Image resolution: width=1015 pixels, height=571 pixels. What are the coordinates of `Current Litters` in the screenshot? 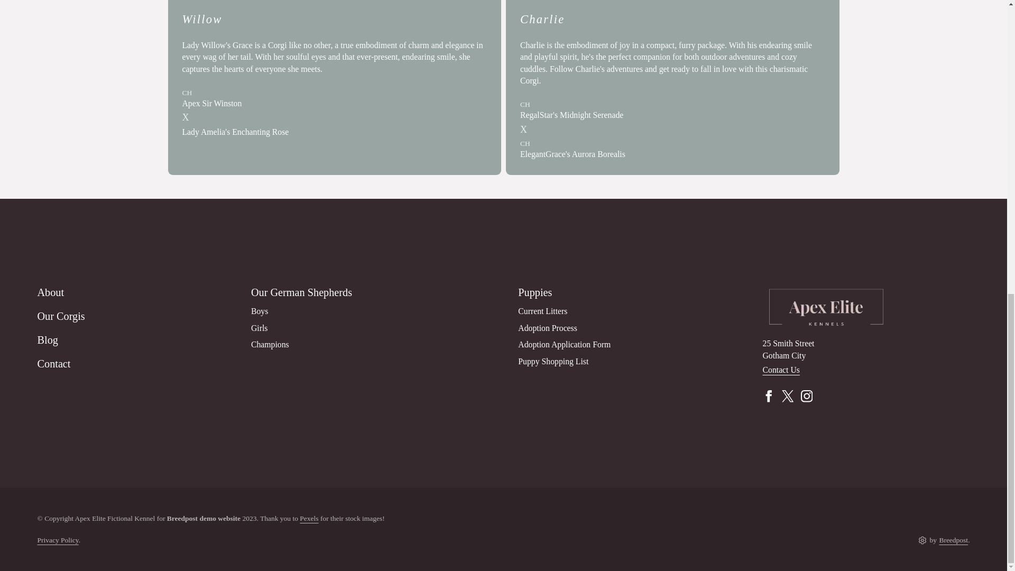 It's located at (542, 311).